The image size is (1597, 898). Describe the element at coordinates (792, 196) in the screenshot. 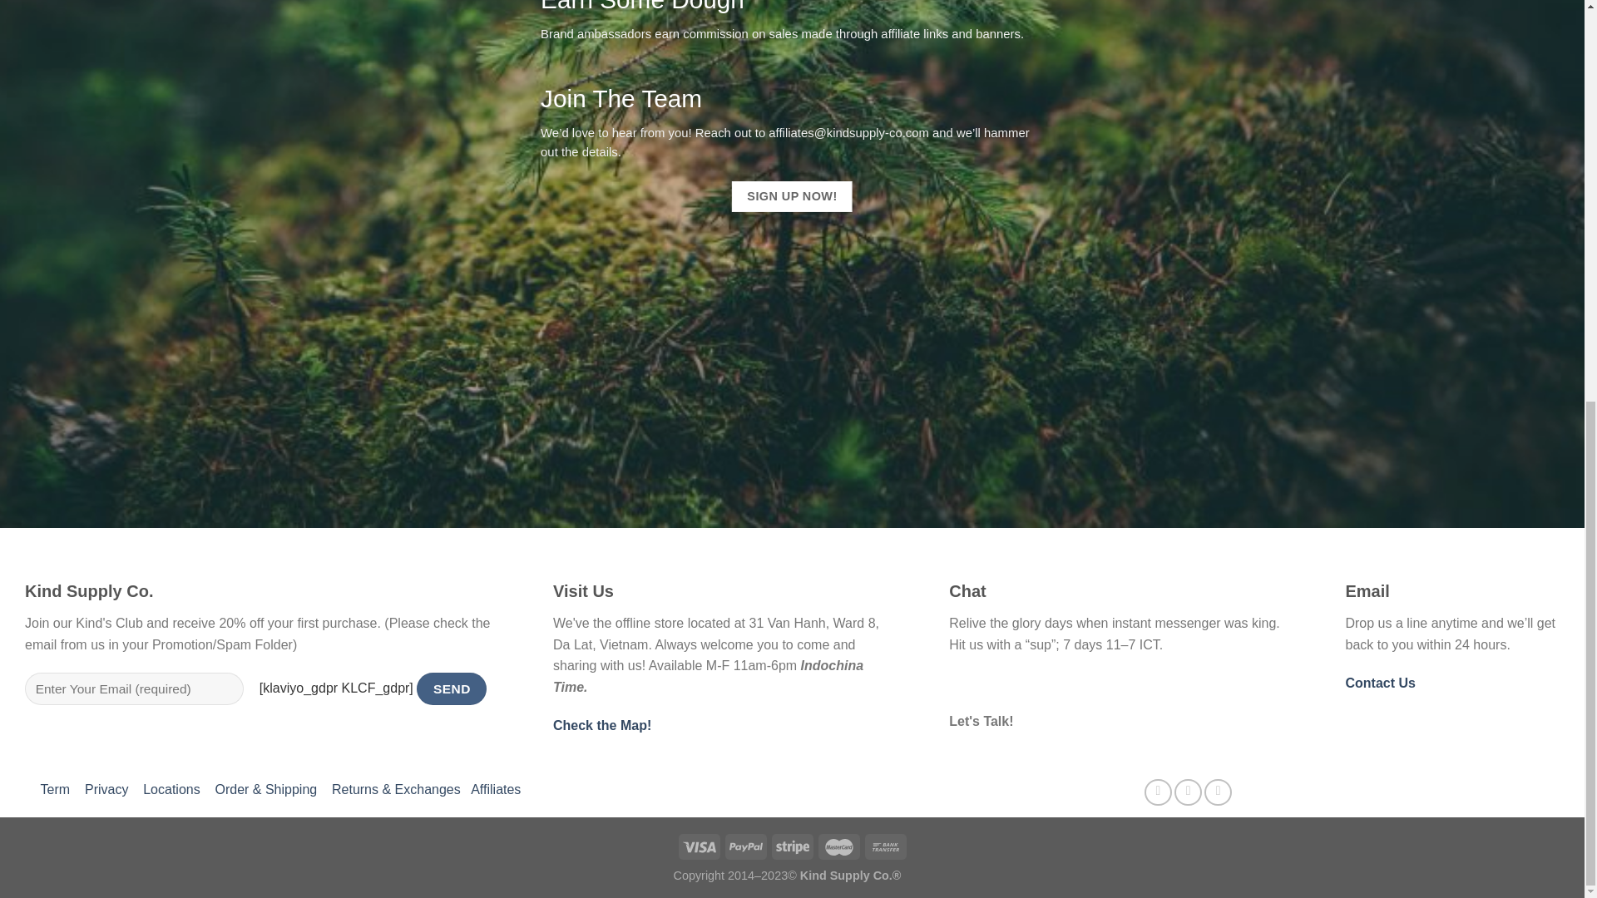

I see `SIGN UP NOW!` at that location.